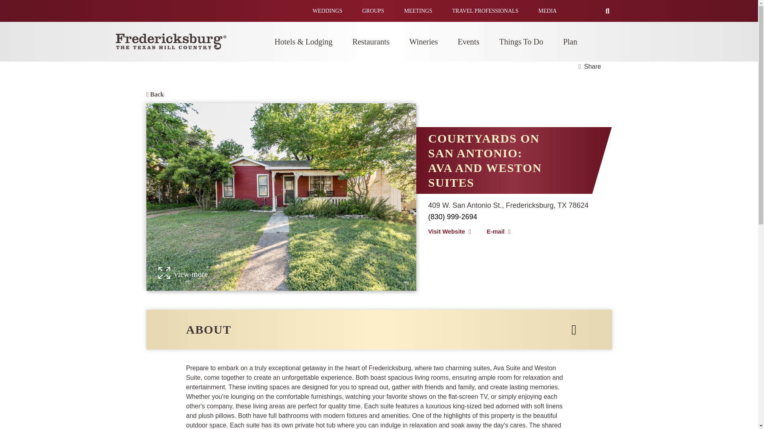  I want to click on WEDDINGS, so click(327, 11).